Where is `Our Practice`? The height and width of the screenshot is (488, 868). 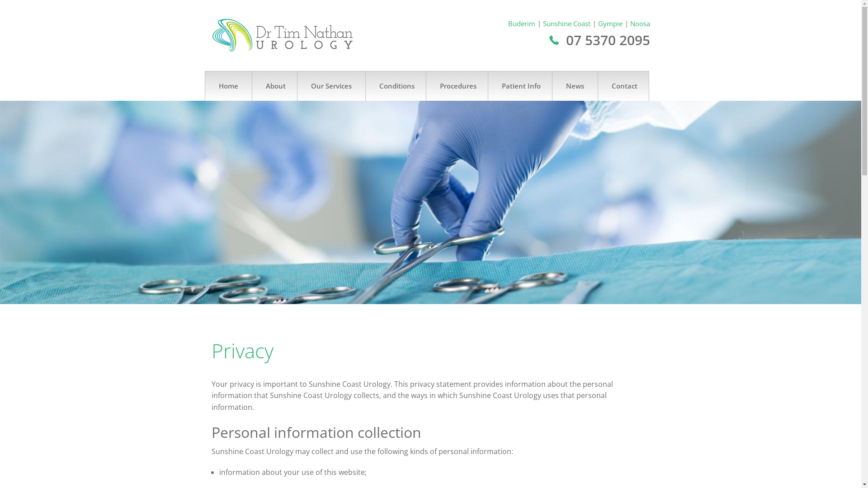 Our Practice is located at coordinates (303, 113).